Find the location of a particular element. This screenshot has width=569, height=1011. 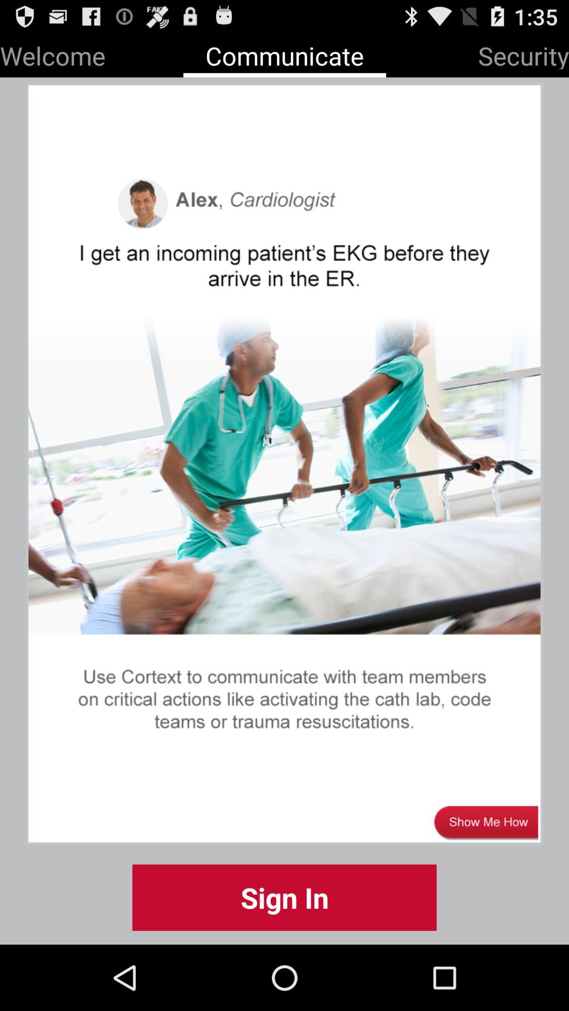

launch the welcome icon is located at coordinates (53, 54).